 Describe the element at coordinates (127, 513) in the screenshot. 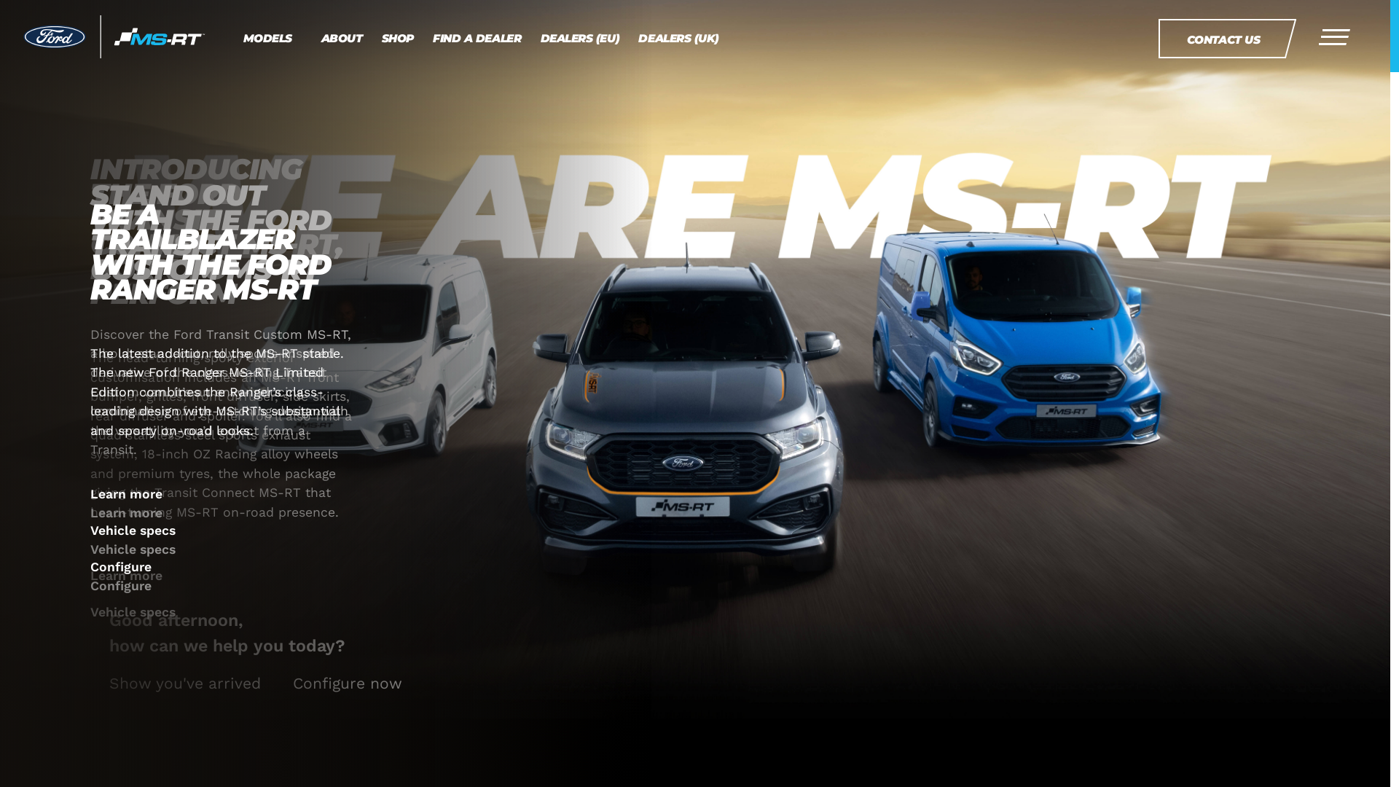

I see `Learn more` at that location.